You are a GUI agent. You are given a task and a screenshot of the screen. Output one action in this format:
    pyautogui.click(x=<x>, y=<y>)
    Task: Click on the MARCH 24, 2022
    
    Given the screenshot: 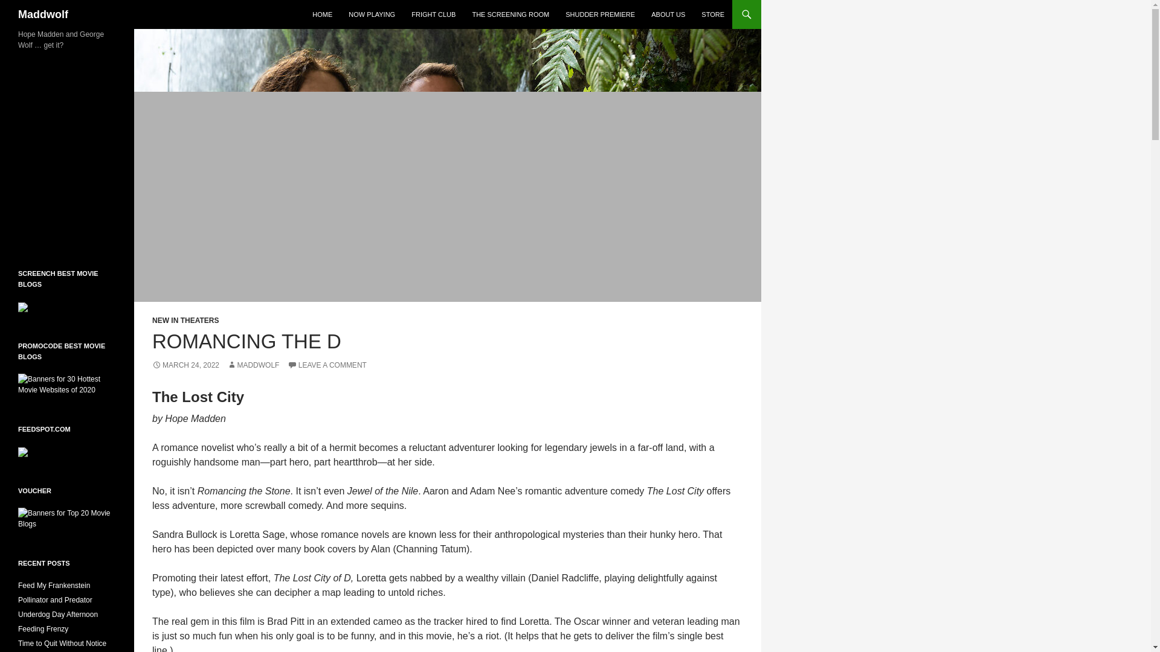 What is the action you would take?
    pyautogui.click(x=185, y=365)
    